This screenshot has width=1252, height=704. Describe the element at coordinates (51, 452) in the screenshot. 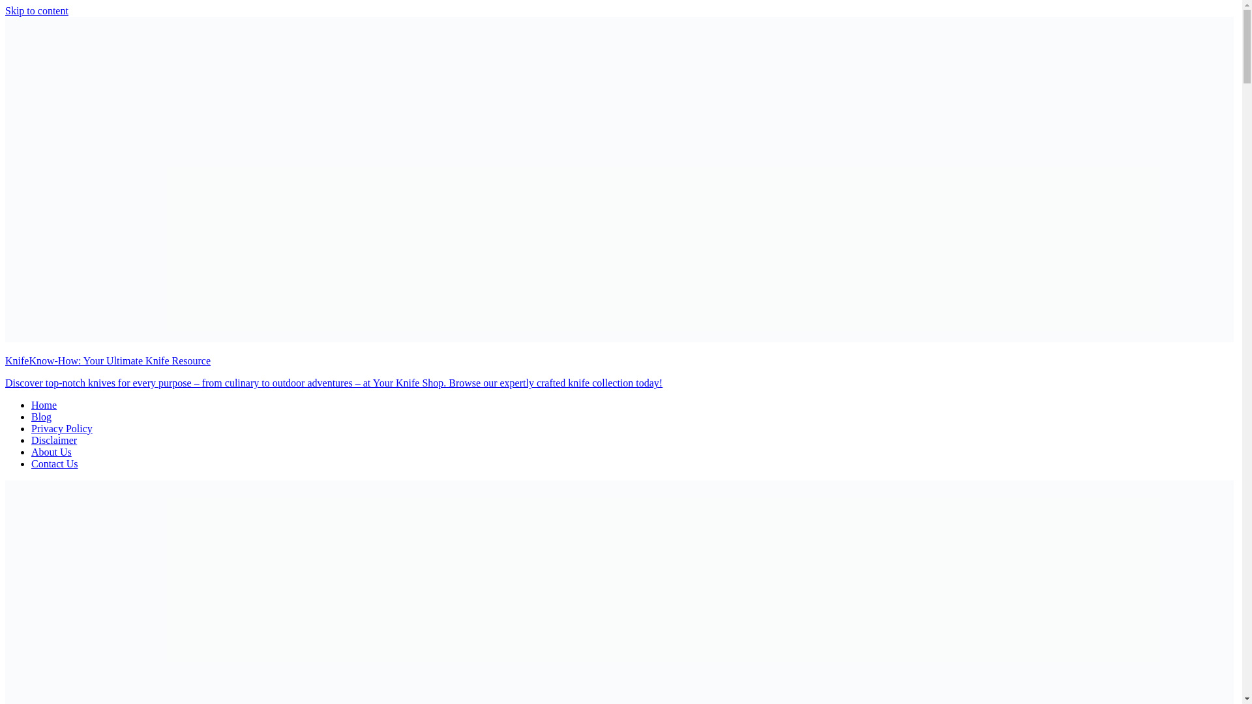

I see `About Us` at that location.